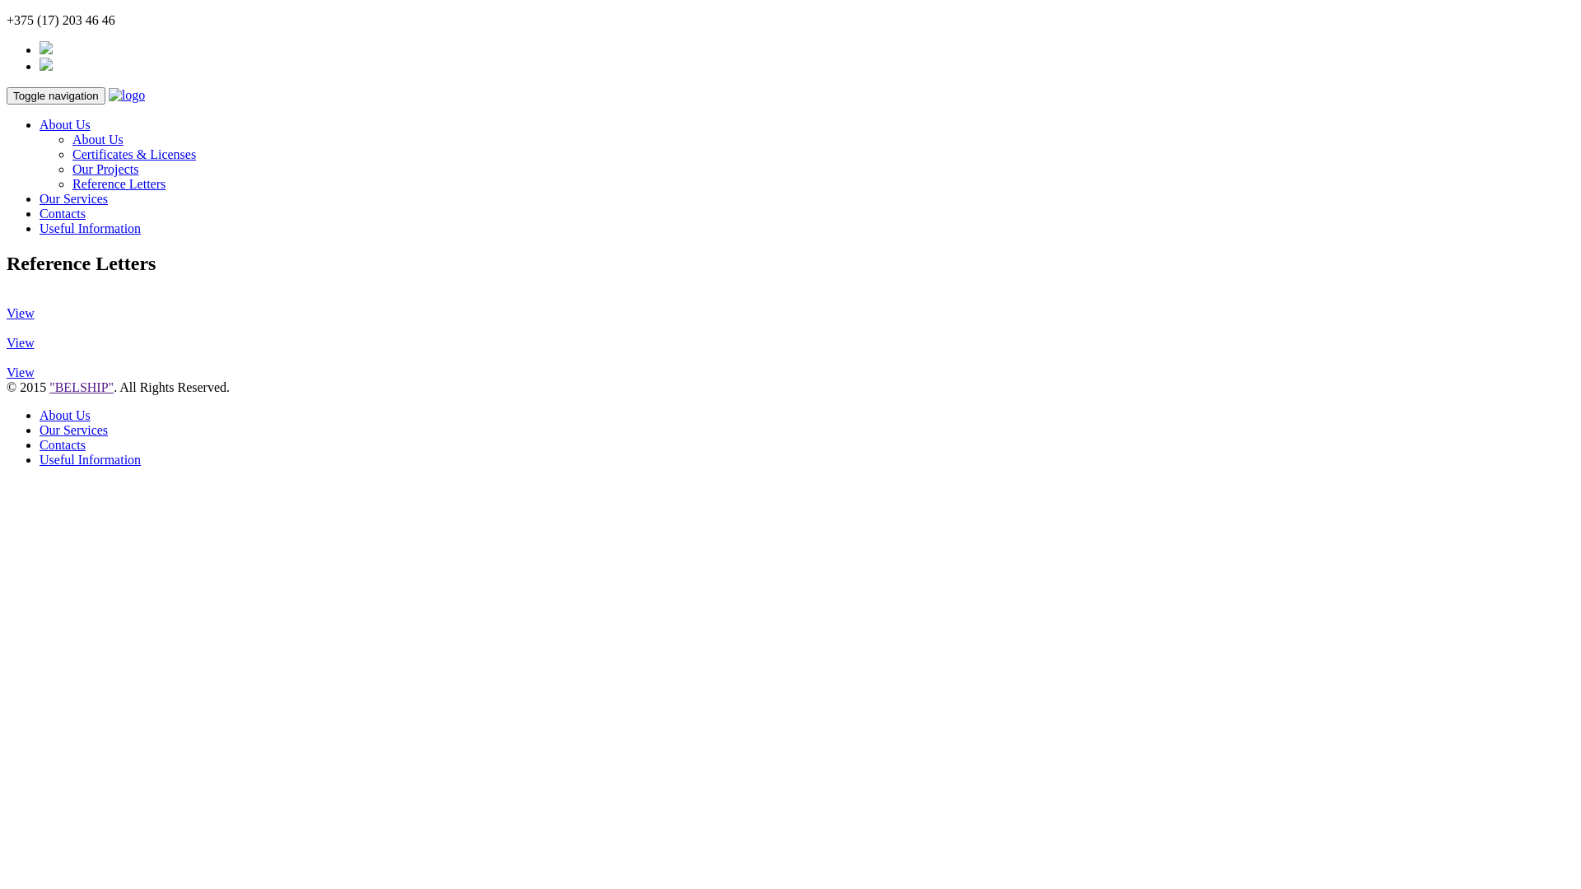  Describe the element at coordinates (63, 444) in the screenshot. I see `Contacts` at that location.